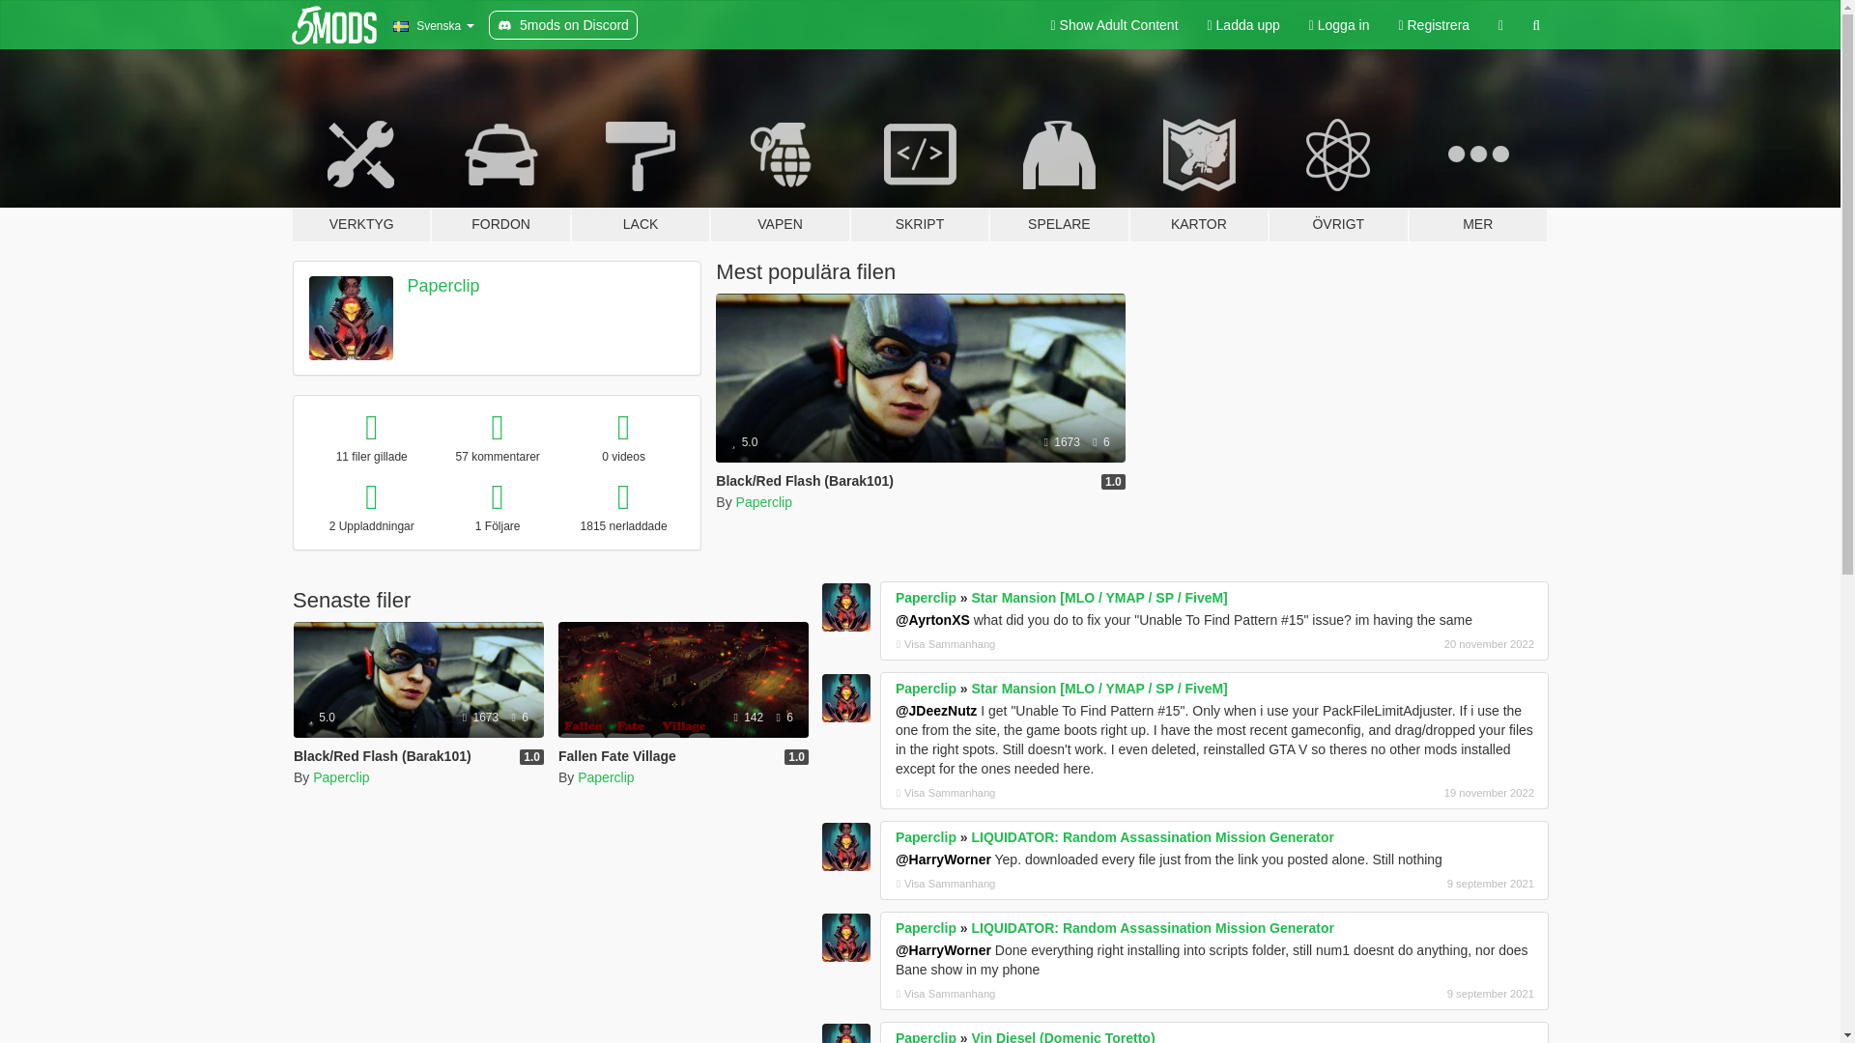 The width and height of the screenshot is (1855, 1043). What do you see at coordinates (323, 717) in the screenshot?
I see `5.0 star rating` at bounding box center [323, 717].